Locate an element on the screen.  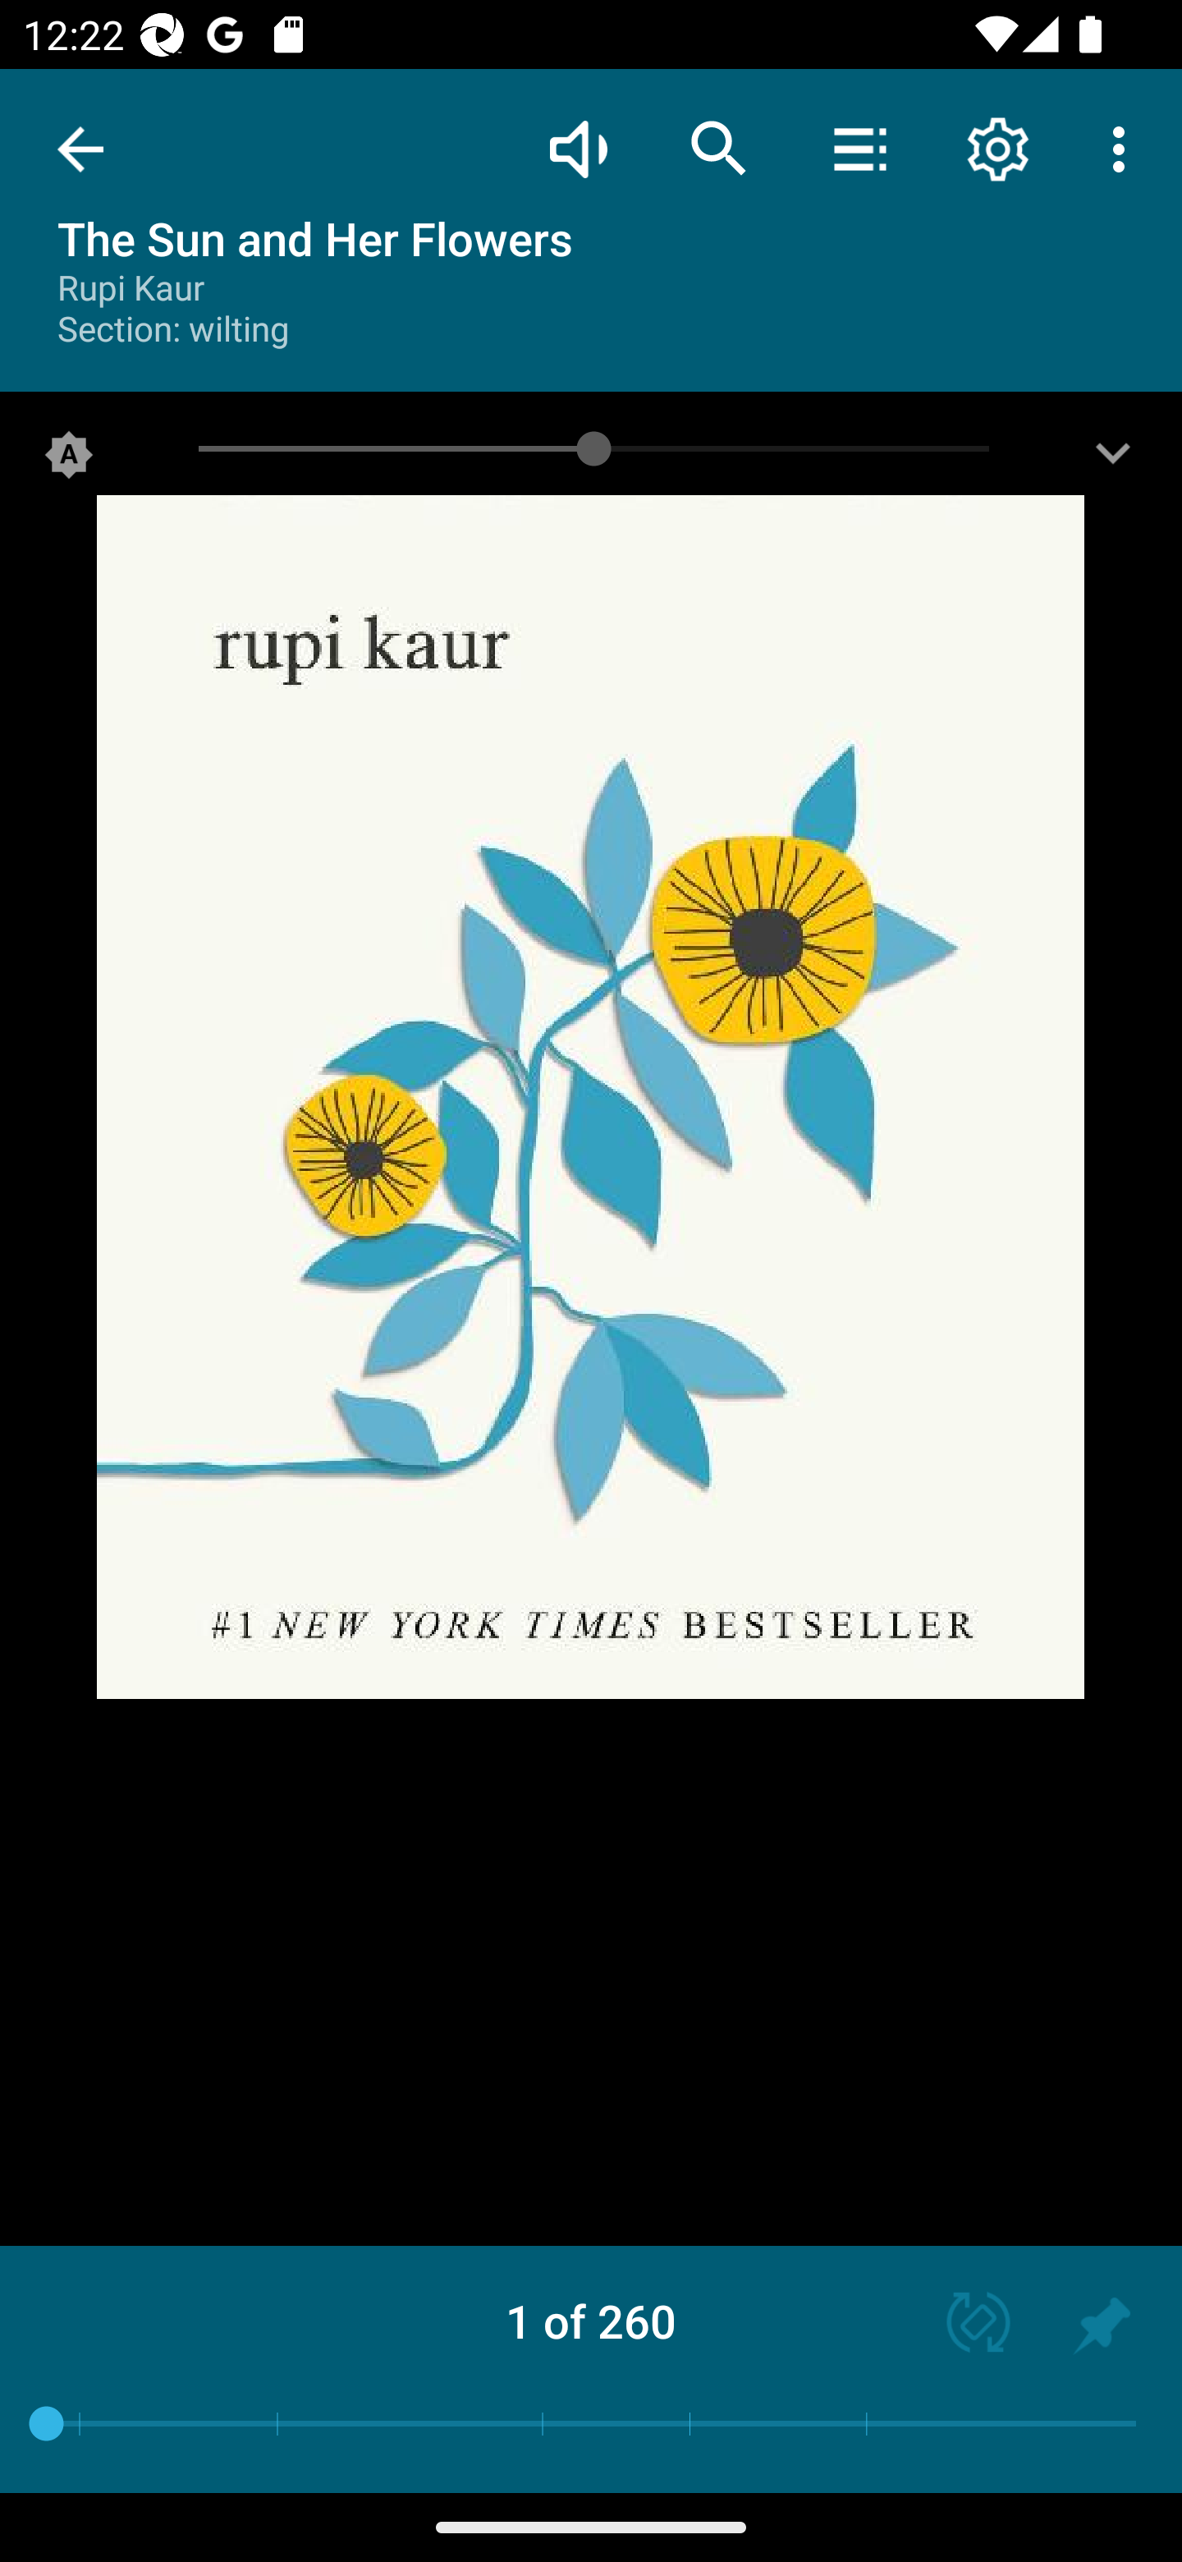
Reading settings is located at coordinates (998, 148).